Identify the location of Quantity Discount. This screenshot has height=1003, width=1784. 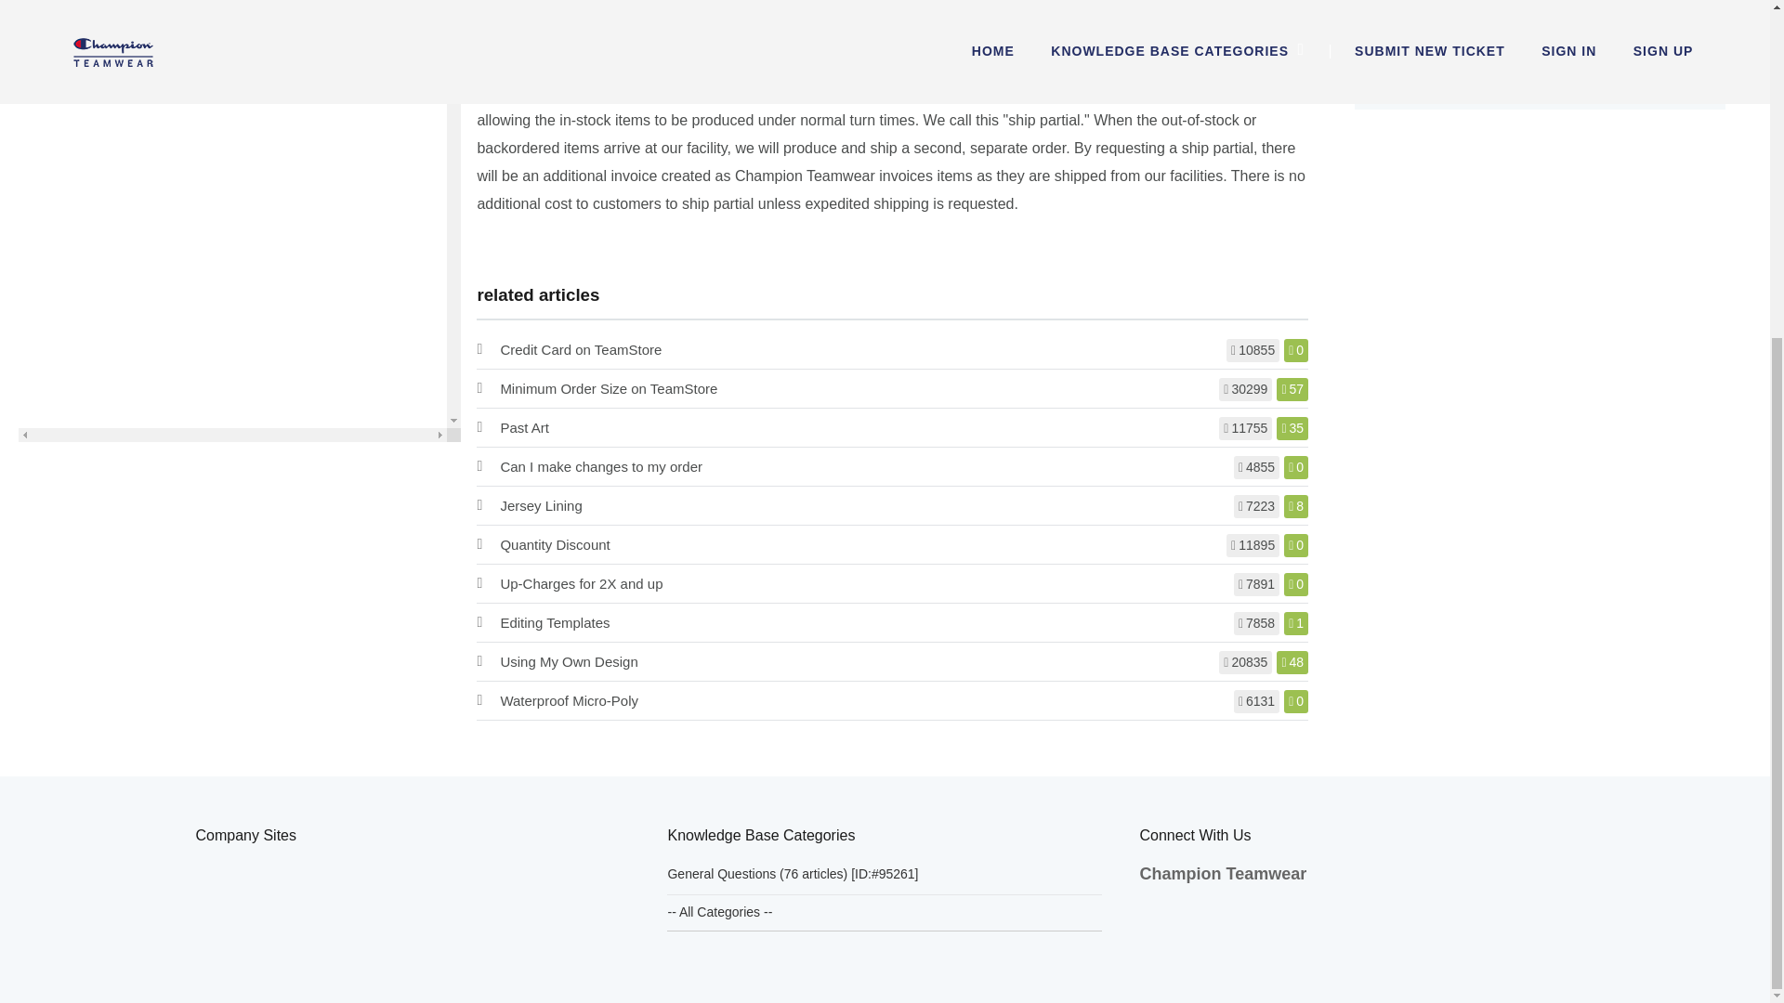
(554, 544).